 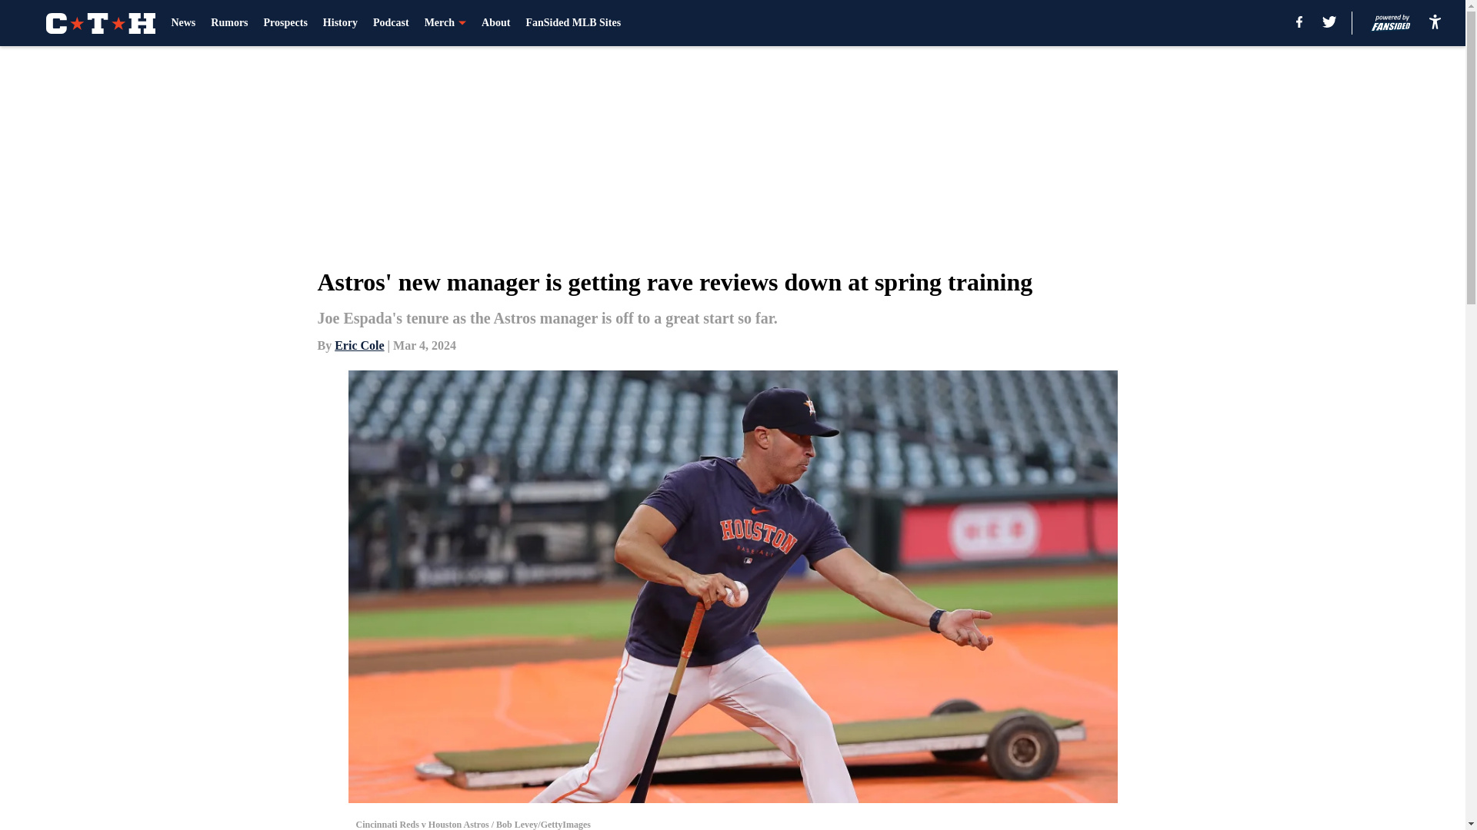 I want to click on News, so click(x=183, y=23).